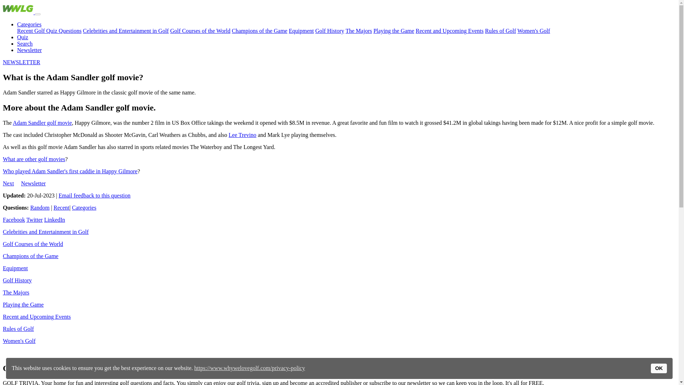 This screenshot has height=385, width=684. Describe the element at coordinates (16, 292) in the screenshot. I see `The Majors` at that location.